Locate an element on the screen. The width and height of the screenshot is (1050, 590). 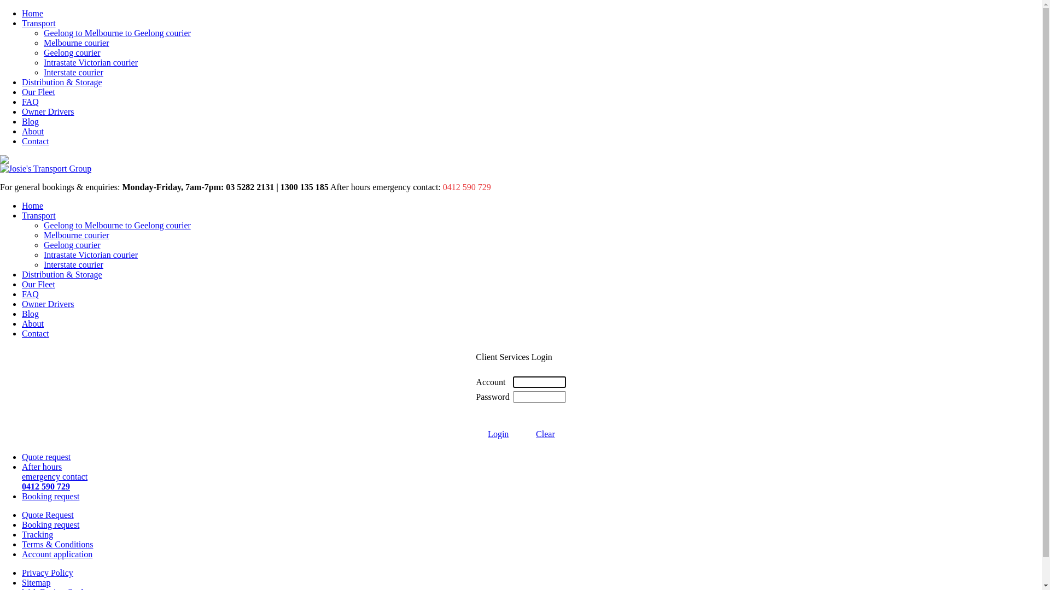
Privacy Policy is located at coordinates (48, 573).